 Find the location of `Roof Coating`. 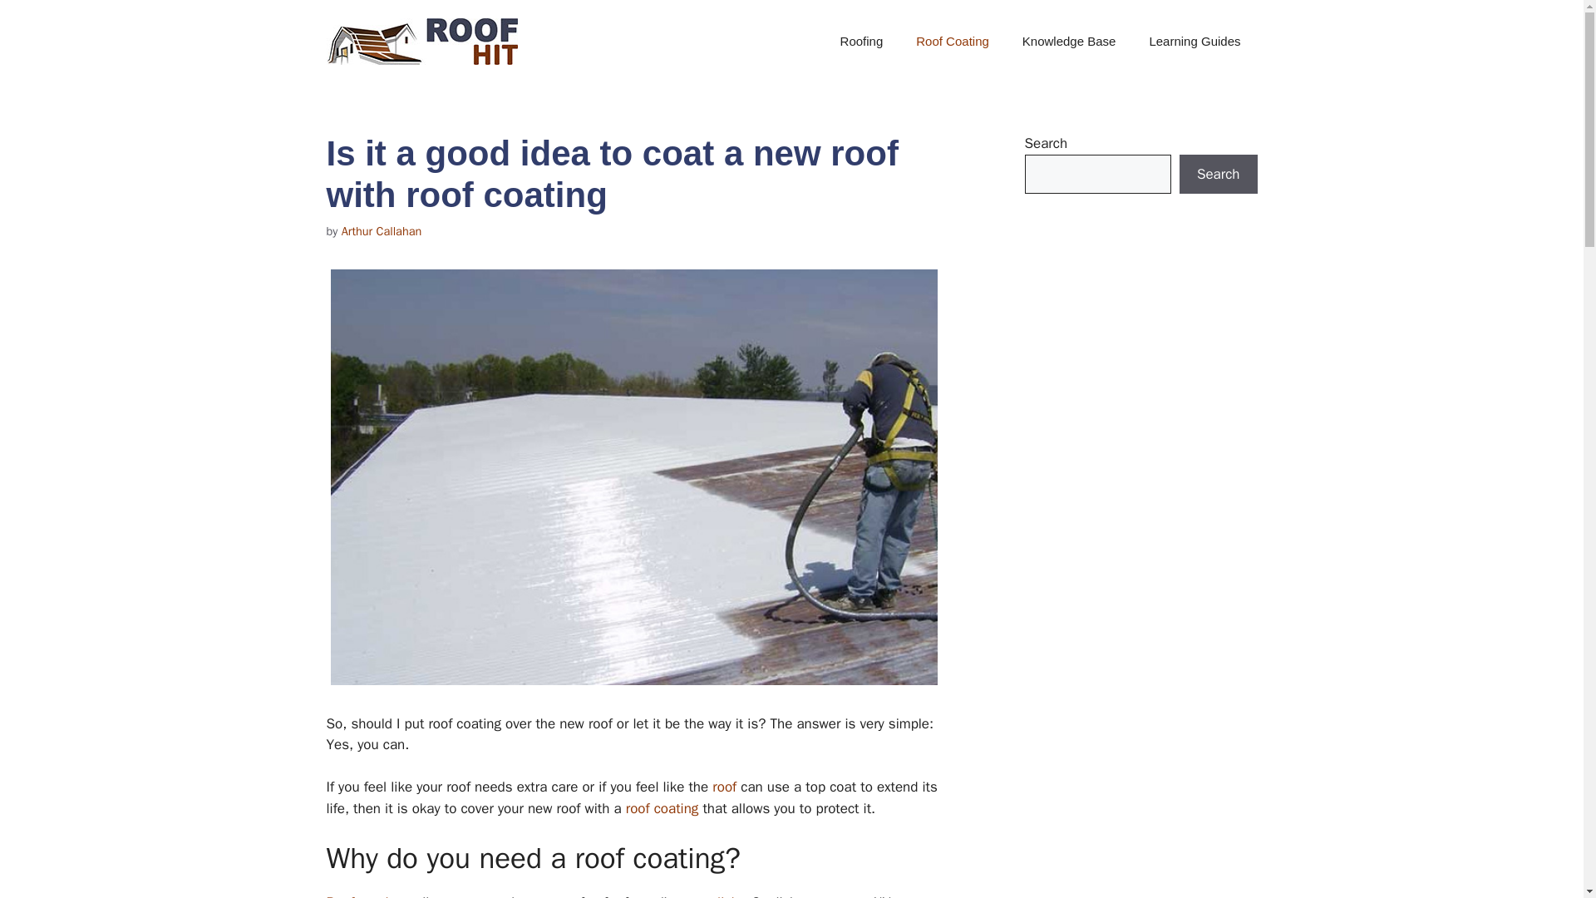

Roof Coating is located at coordinates (953, 42).